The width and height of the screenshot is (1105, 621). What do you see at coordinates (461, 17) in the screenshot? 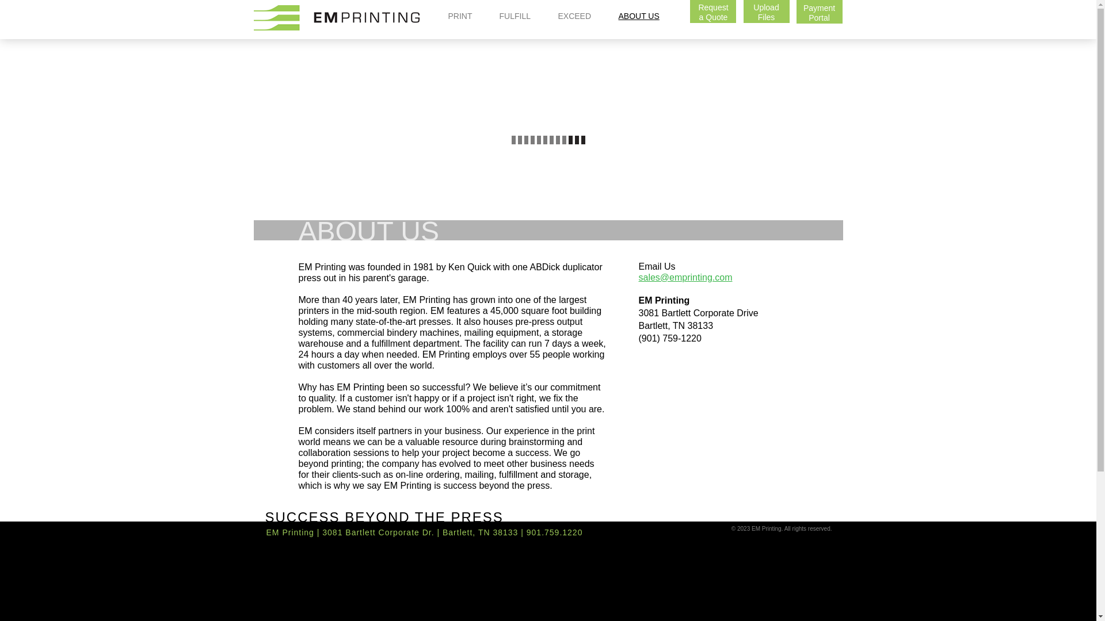
I see `FULFILL` at bounding box center [461, 17].